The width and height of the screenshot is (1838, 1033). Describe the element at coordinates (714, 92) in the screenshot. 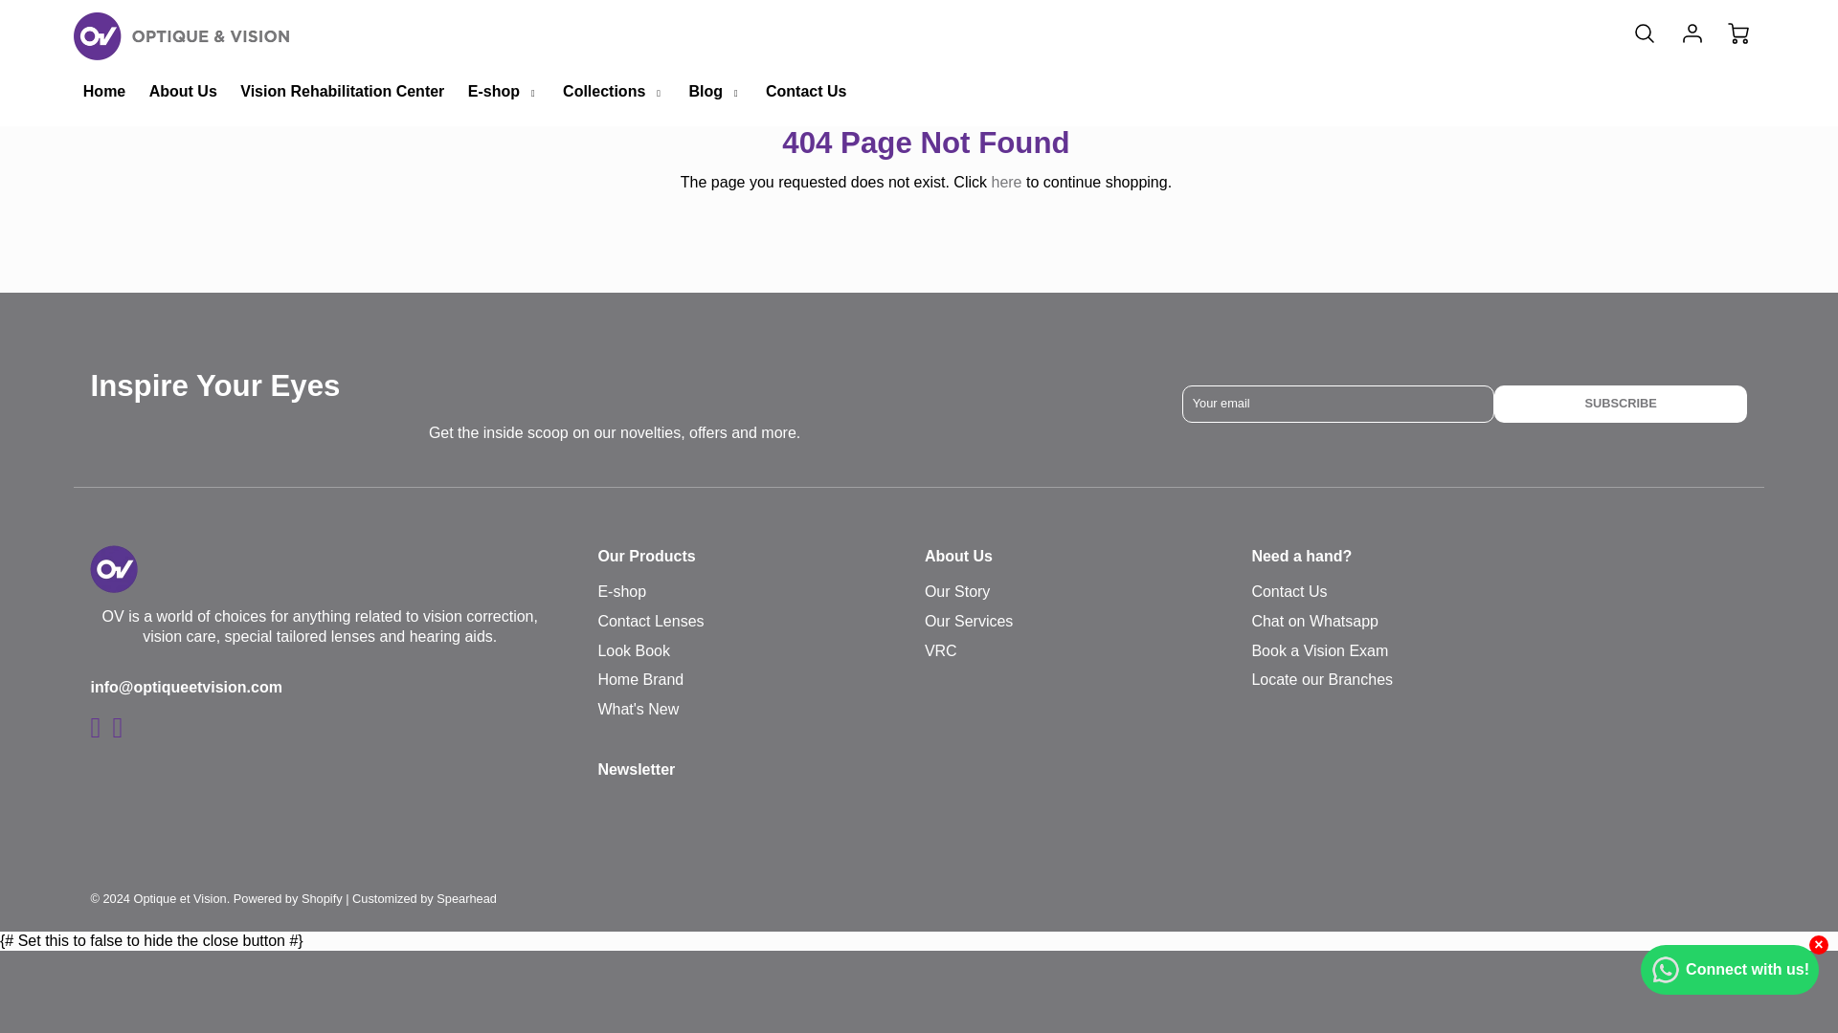

I see `Blog` at that location.